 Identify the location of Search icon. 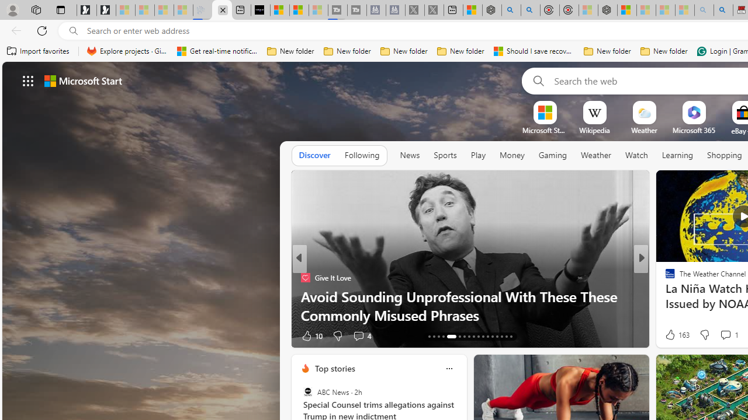
(74, 31).